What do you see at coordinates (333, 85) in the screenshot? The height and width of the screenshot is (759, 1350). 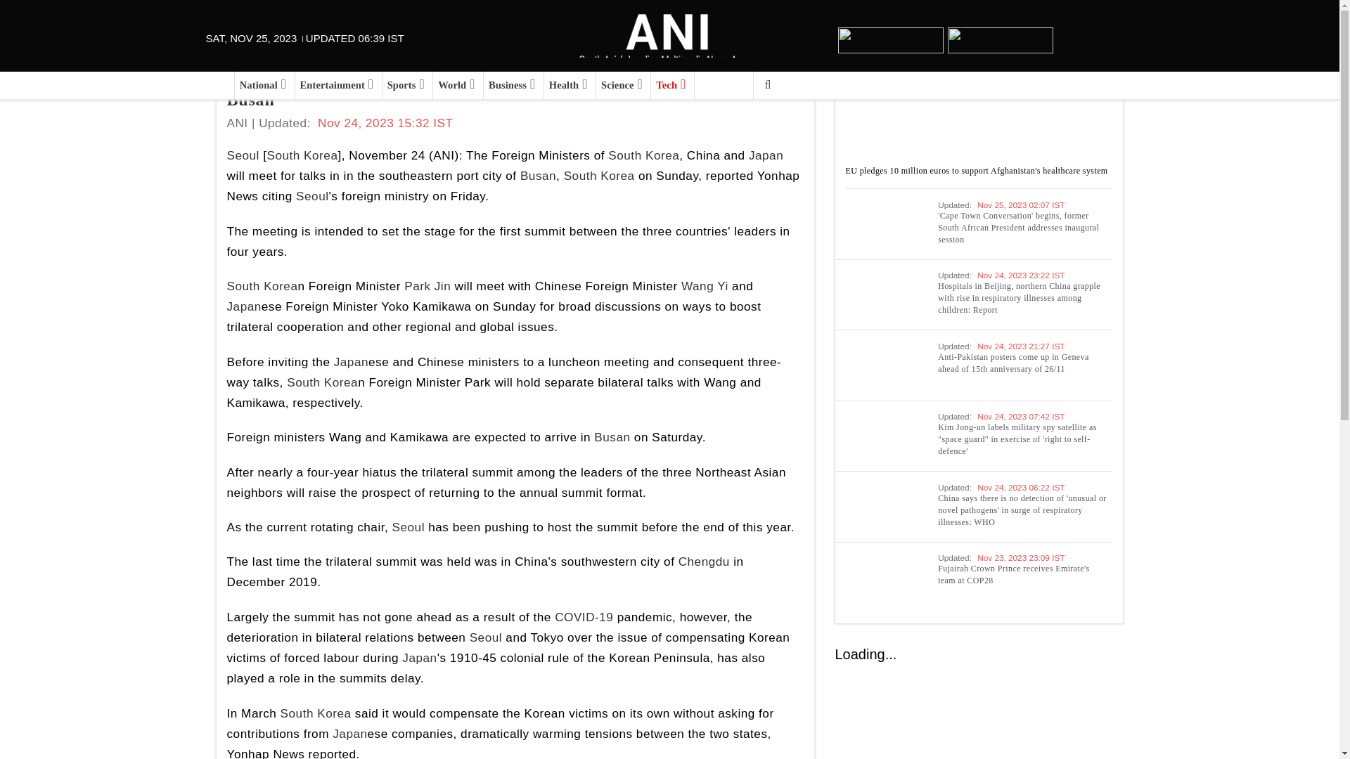 I see `Entertainment` at bounding box center [333, 85].